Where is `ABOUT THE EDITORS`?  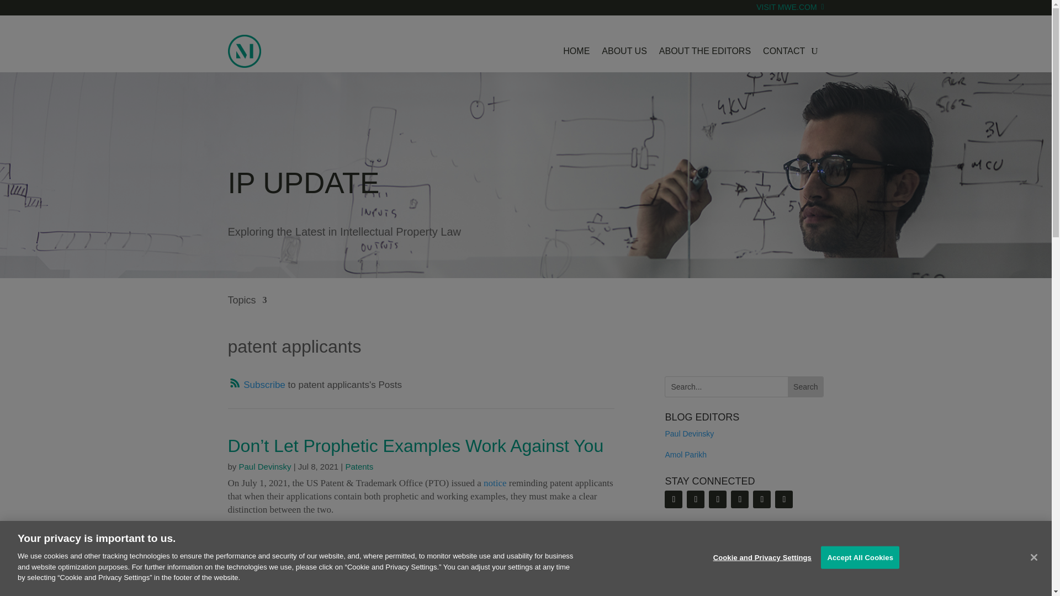
ABOUT THE EDITORS is located at coordinates (704, 51).